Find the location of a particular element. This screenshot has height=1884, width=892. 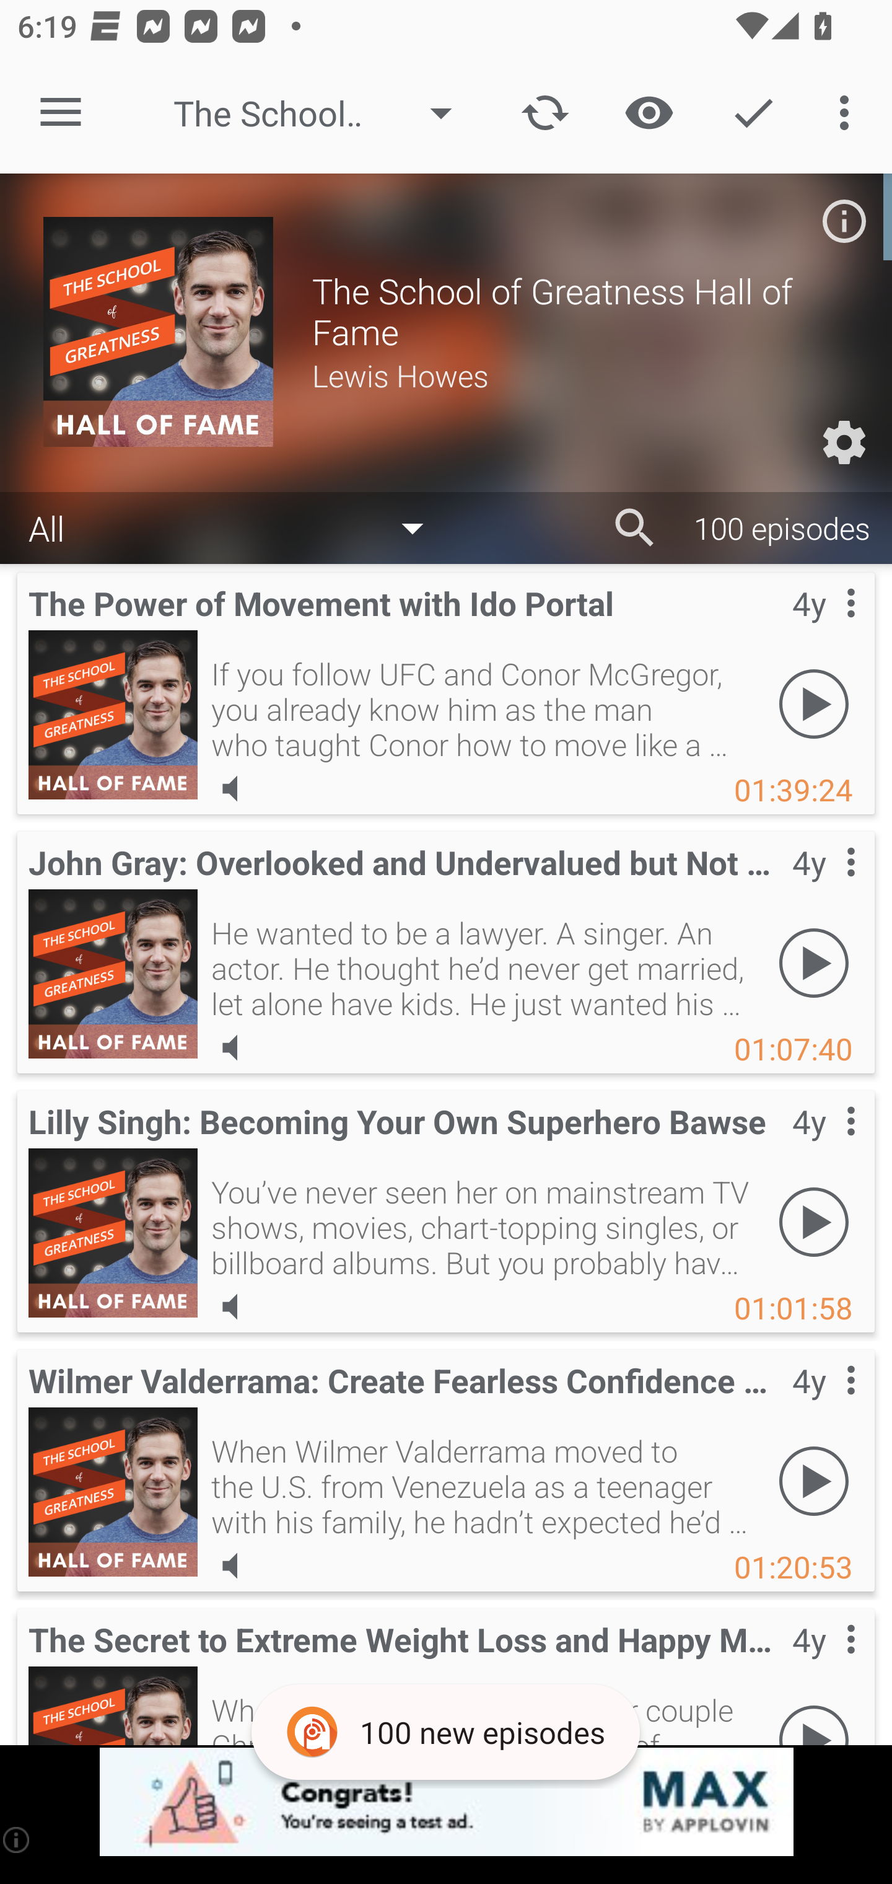

Update is located at coordinates (545, 113).